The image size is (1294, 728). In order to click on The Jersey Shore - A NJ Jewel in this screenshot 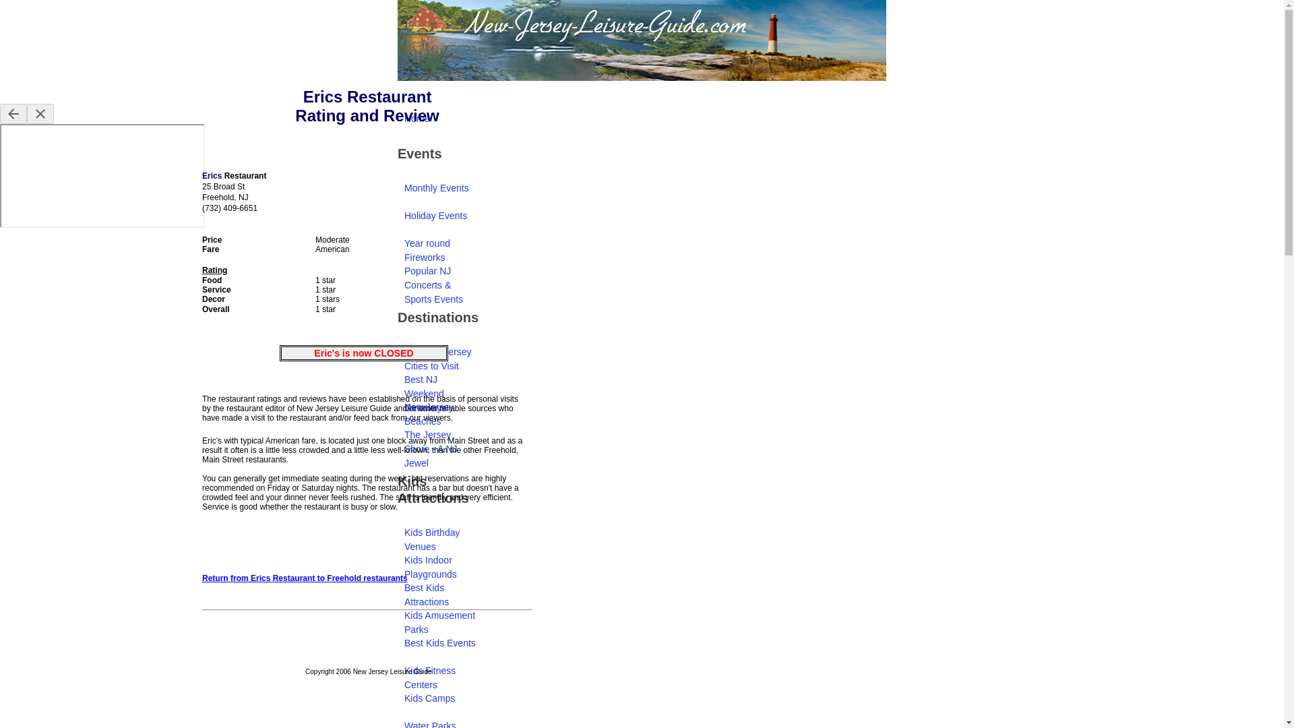, I will do `click(441, 435)`.